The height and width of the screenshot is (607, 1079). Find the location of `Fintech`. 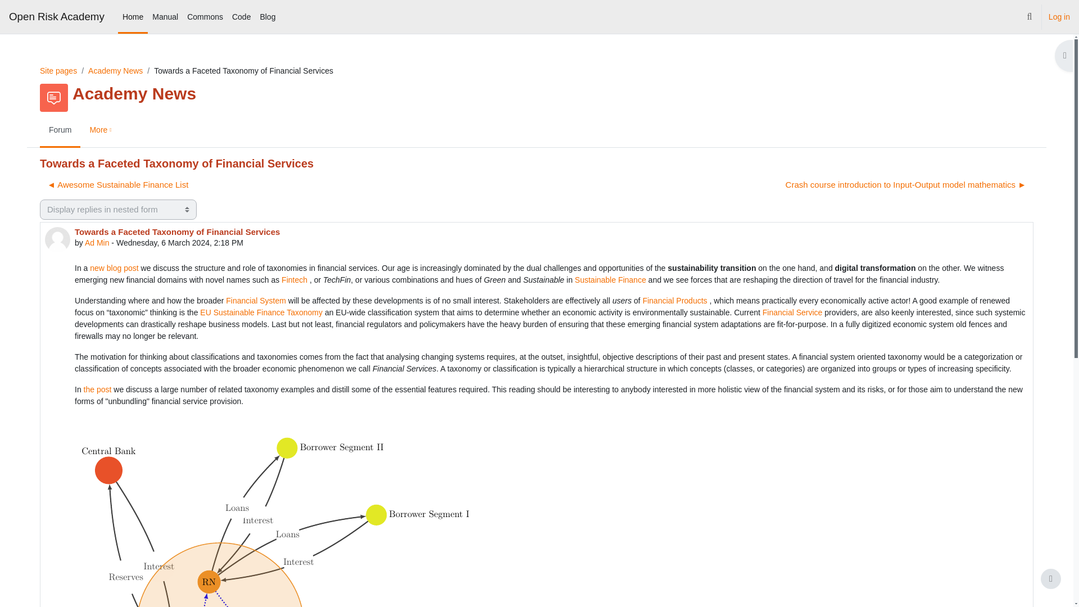

Fintech is located at coordinates (294, 280).